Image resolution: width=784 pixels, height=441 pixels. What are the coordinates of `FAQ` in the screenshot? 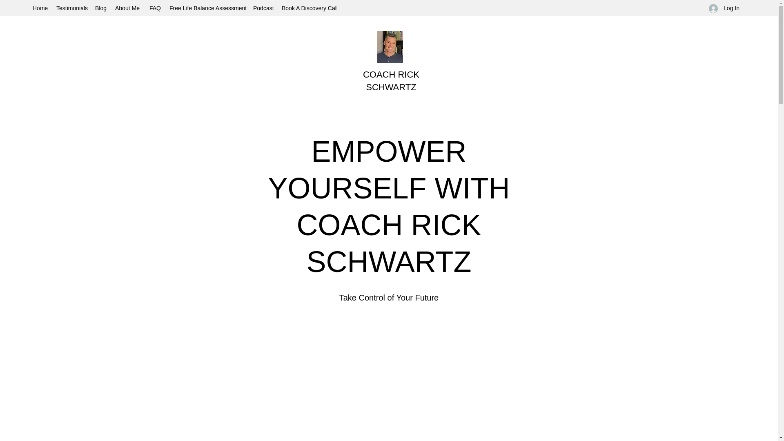 It's located at (155, 8).